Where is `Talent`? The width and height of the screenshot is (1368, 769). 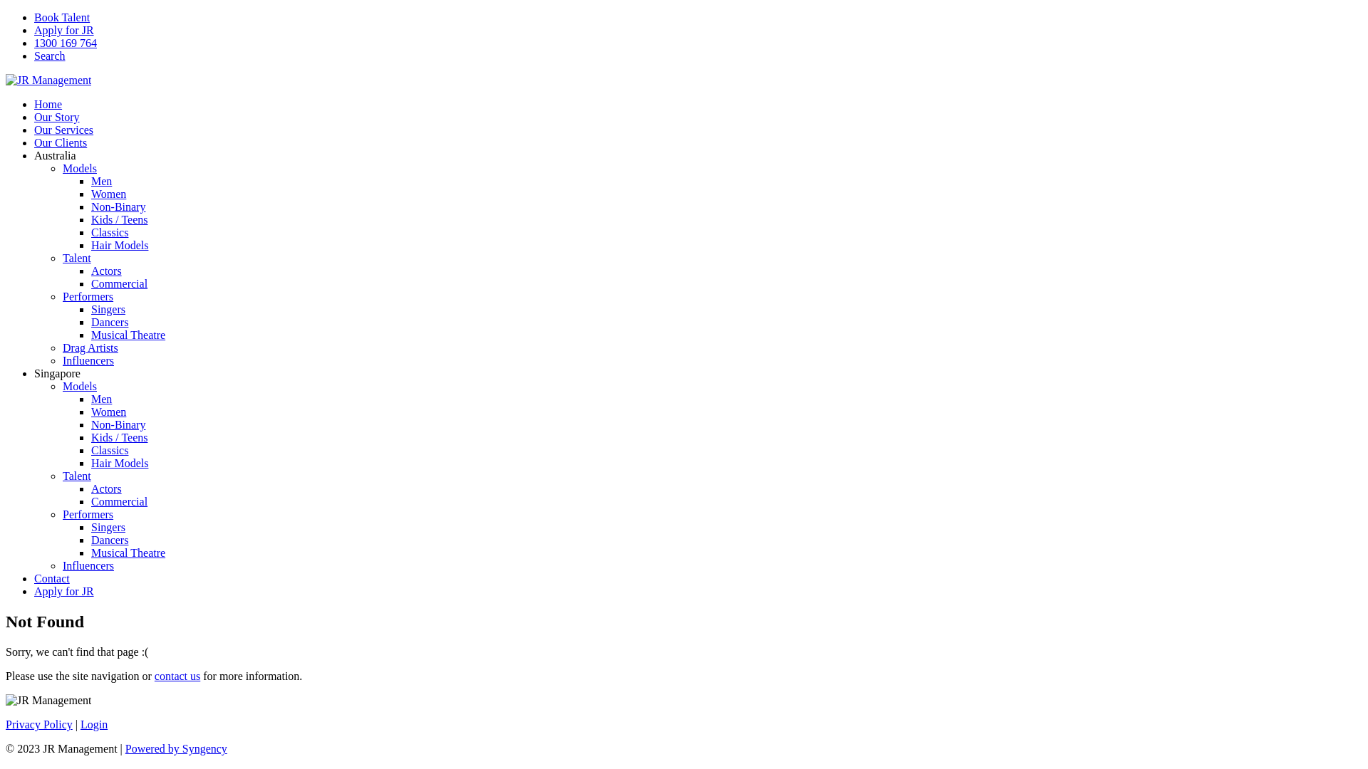
Talent is located at coordinates (77, 476).